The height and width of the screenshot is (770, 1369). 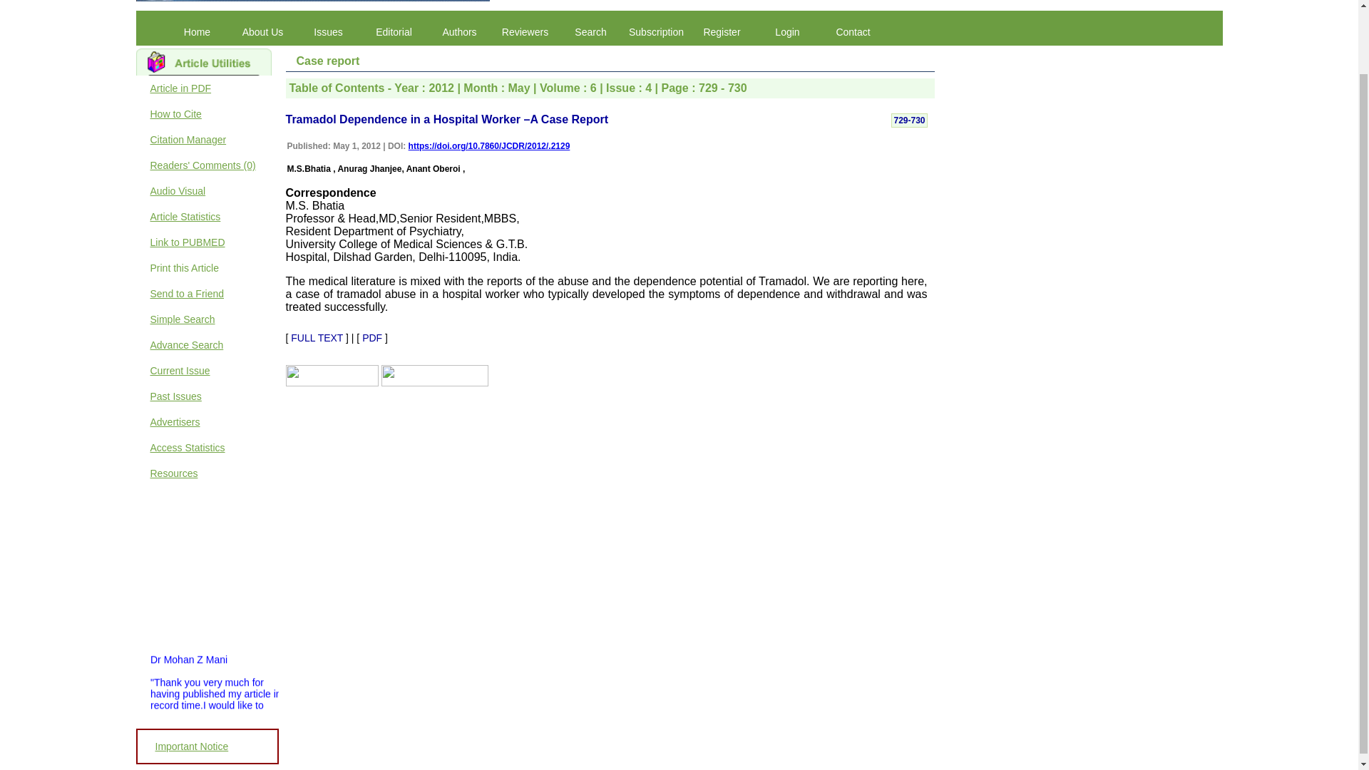 I want to click on Home, so click(x=197, y=32).